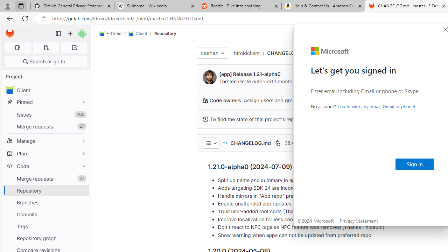 This screenshot has width=448, height=252. Describe the element at coordinates (70, 34) in the screenshot. I see `Create new...` at that location.